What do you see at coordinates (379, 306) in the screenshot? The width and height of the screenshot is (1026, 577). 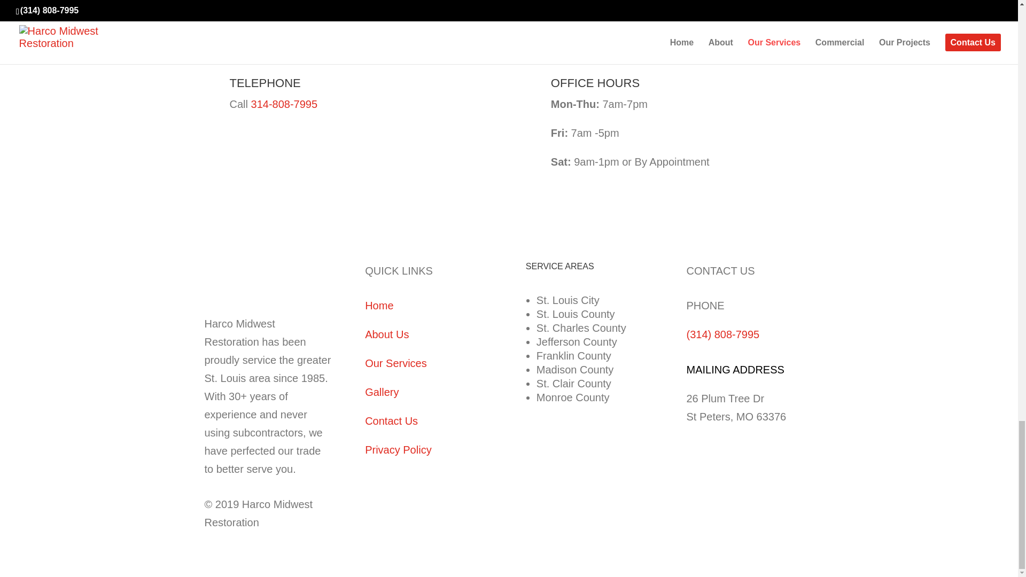 I see `Home` at bounding box center [379, 306].